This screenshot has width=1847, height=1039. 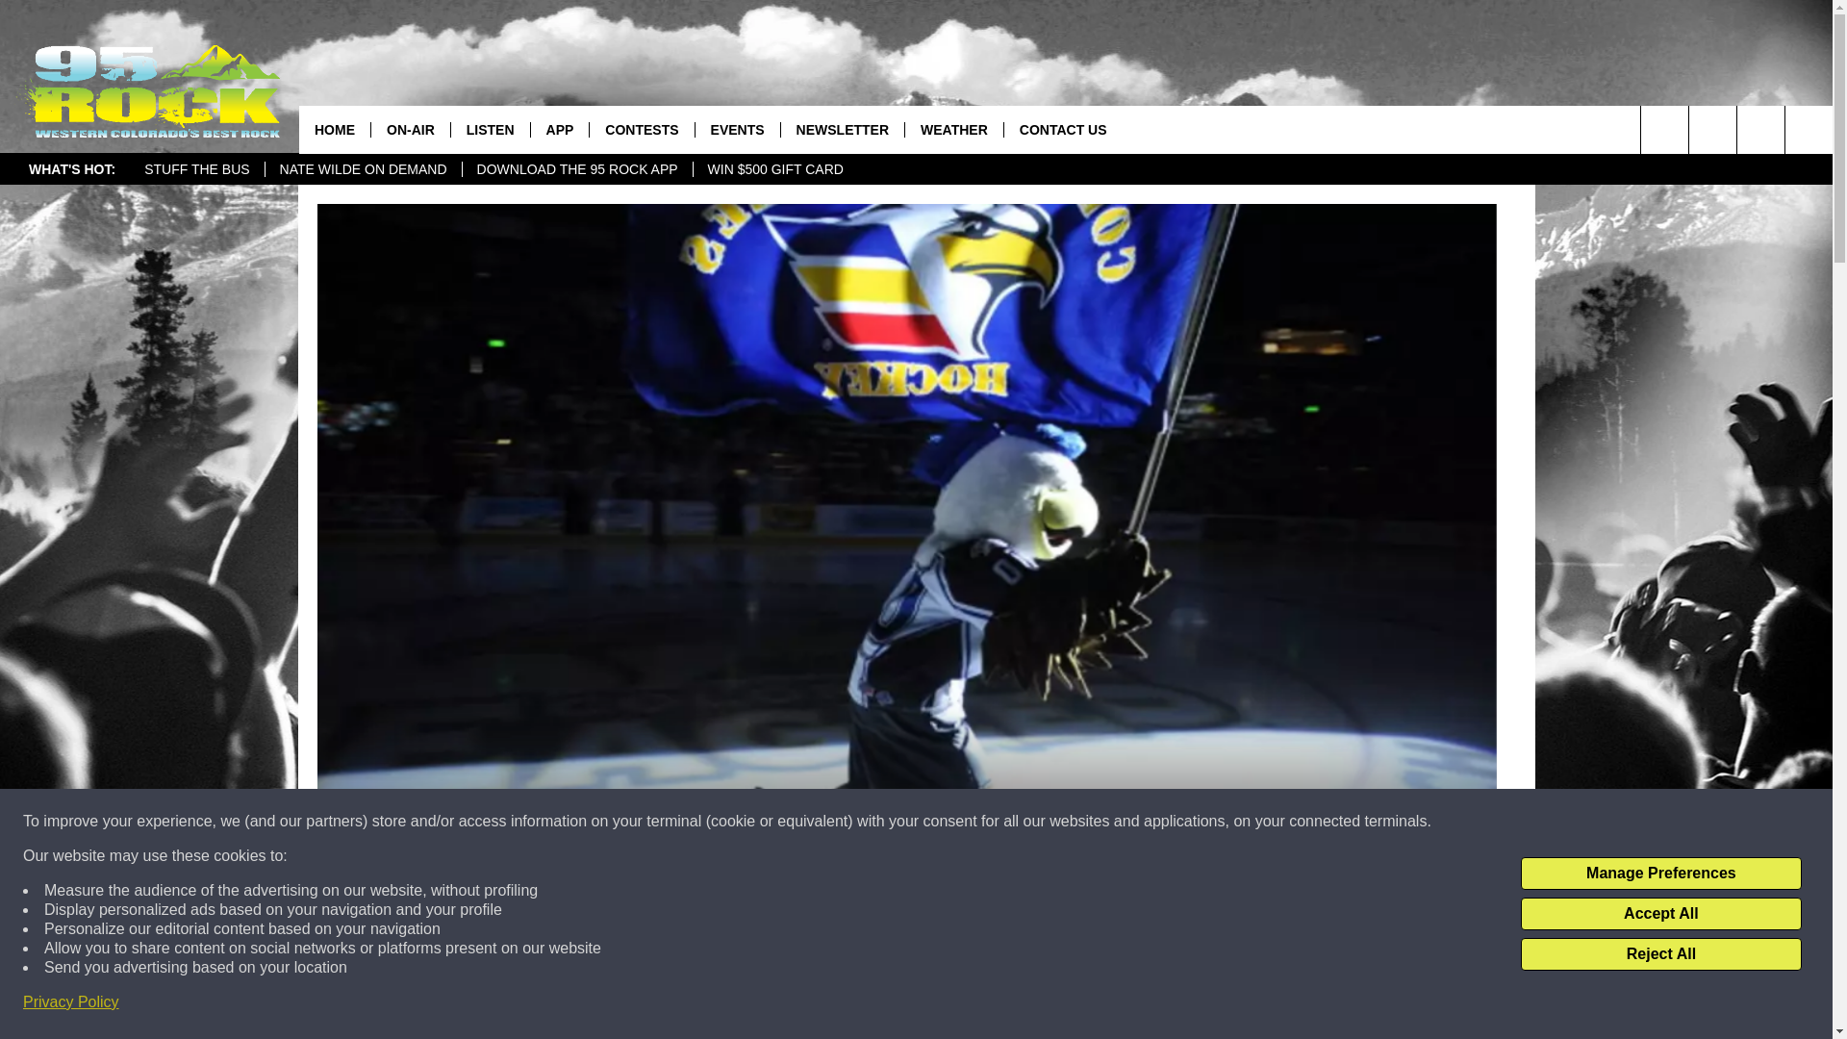 What do you see at coordinates (641, 129) in the screenshot?
I see `CONTESTS` at bounding box center [641, 129].